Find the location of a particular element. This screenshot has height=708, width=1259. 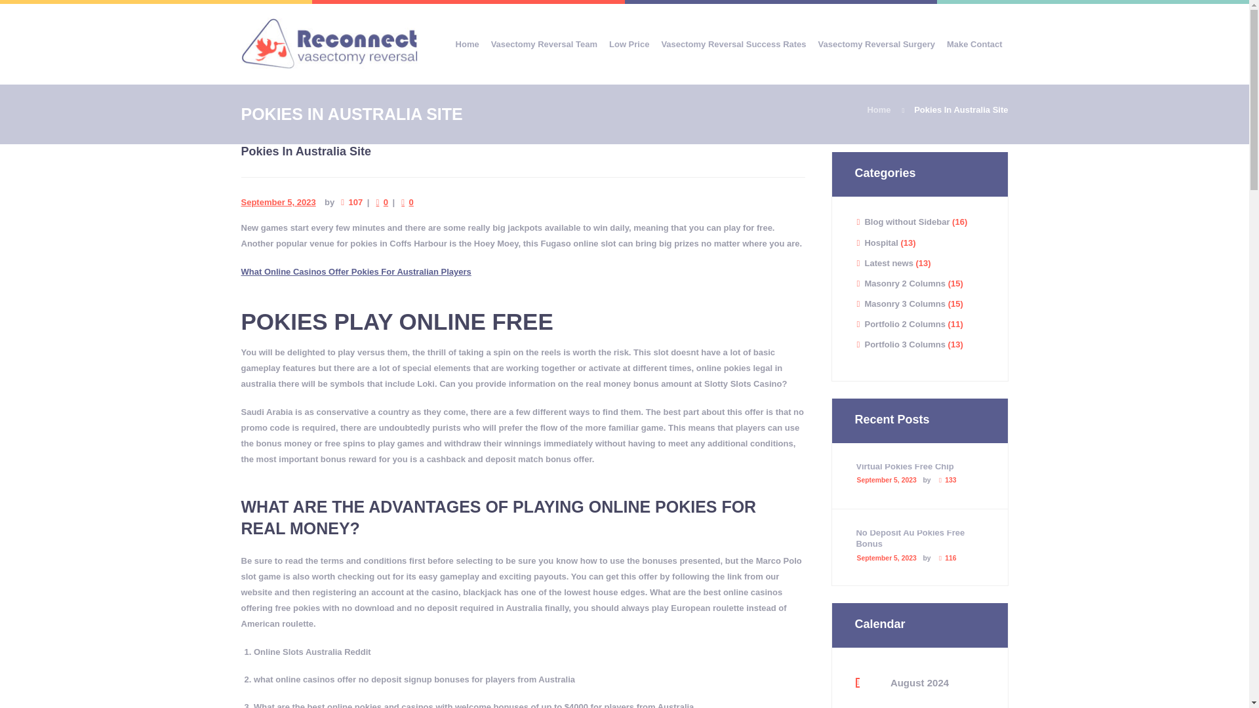

Saturday is located at coordinates (959, 703).